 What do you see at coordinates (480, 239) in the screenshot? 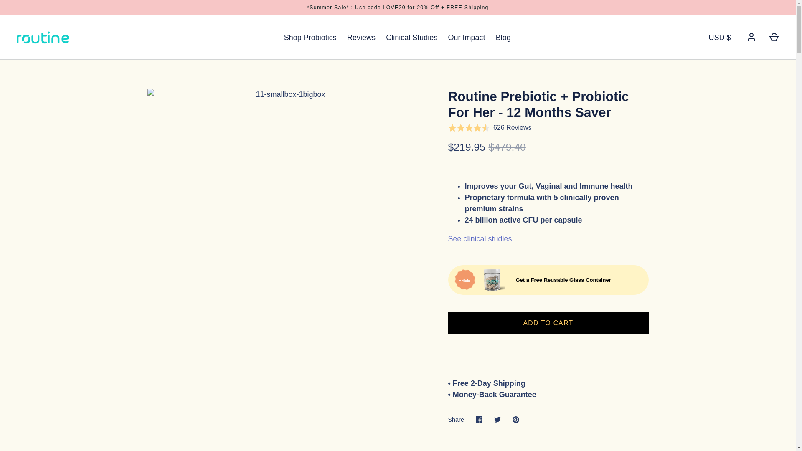
I see `Routine Strains Clinical Studies` at bounding box center [480, 239].